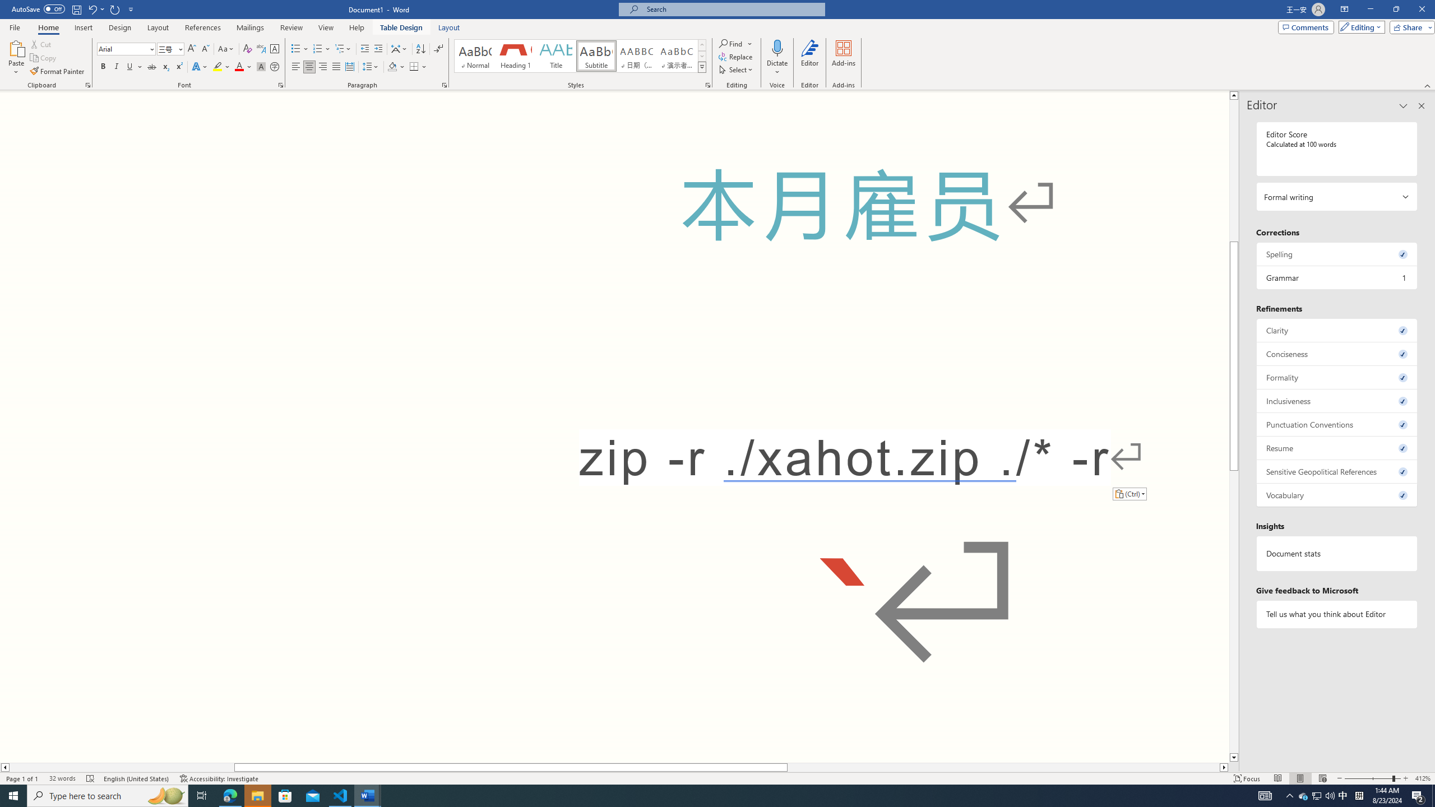 The width and height of the screenshot is (1435, 807). Describe the element at coordinates (226, 49) in the screenshot. I see `Change Case` at that location.